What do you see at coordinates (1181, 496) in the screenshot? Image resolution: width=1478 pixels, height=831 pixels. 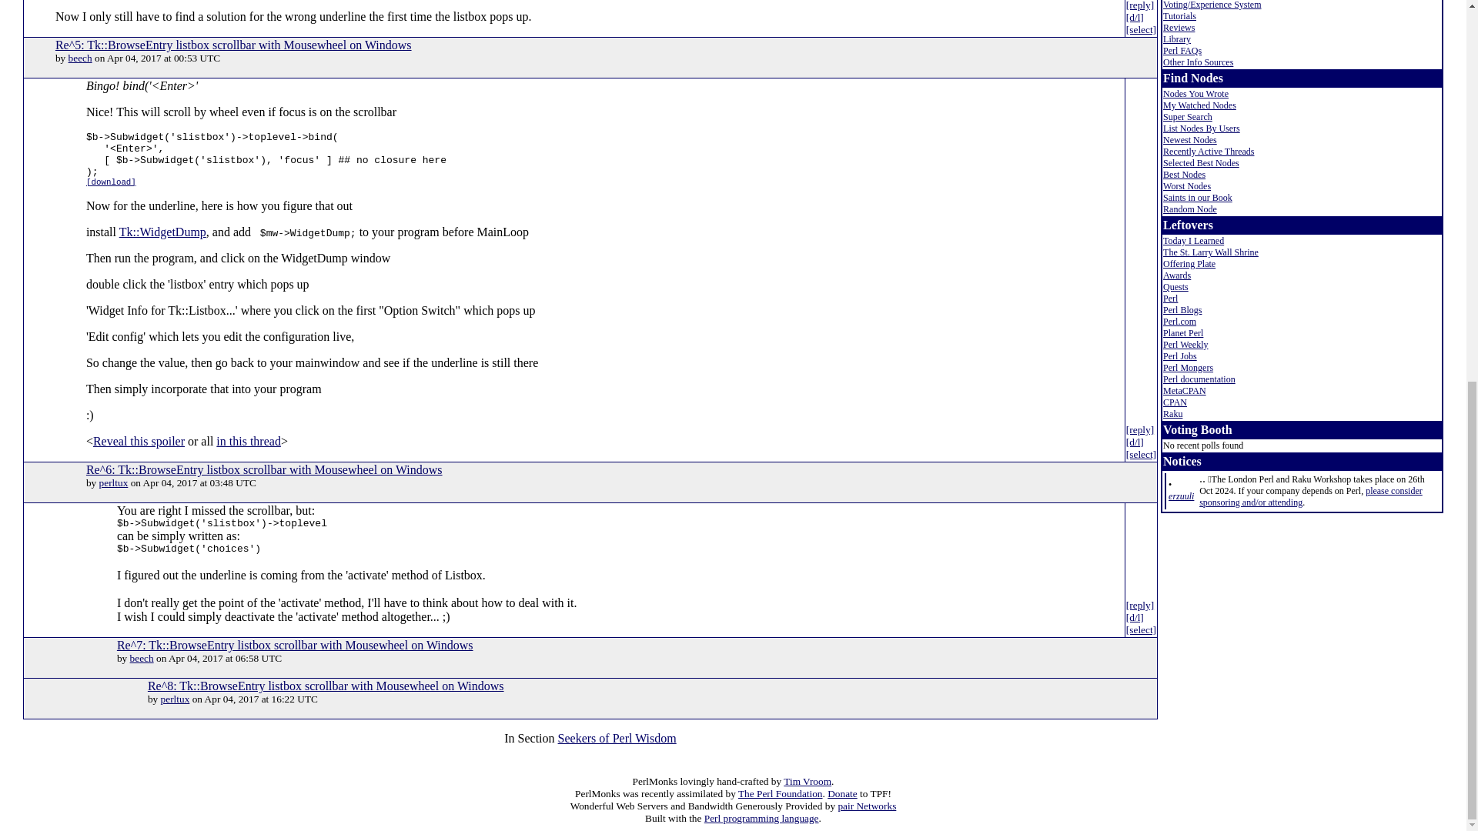 I see `2024-05-30 14:23:36` at bounding box center [1181, 496].